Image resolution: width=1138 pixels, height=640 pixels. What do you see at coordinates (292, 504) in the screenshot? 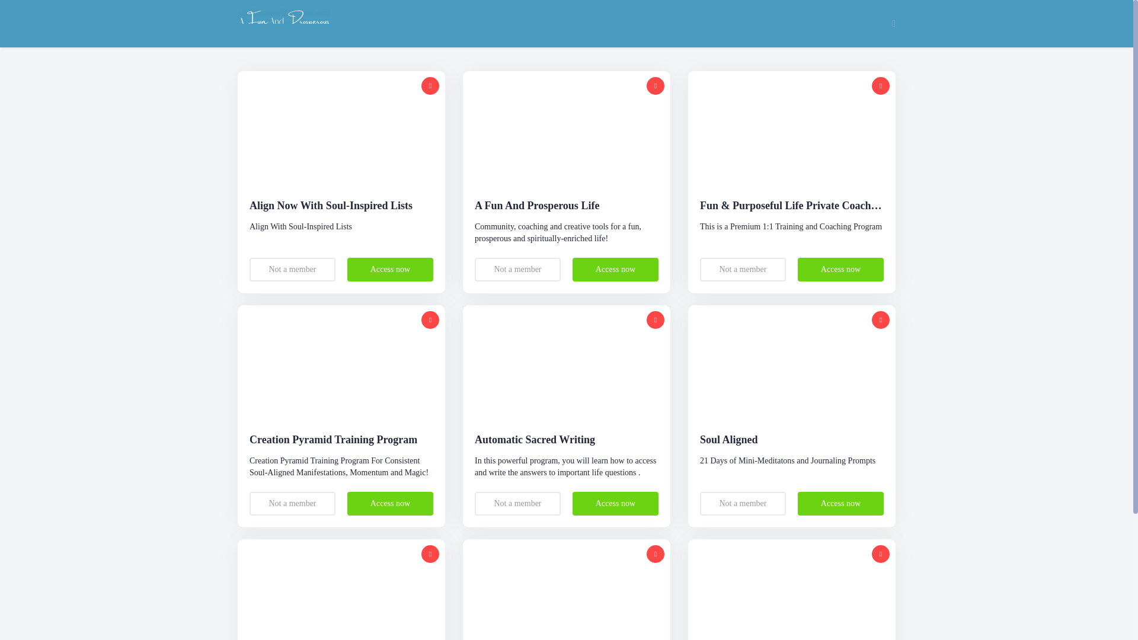
I see `Not a member` at bounding box center [292, 504].